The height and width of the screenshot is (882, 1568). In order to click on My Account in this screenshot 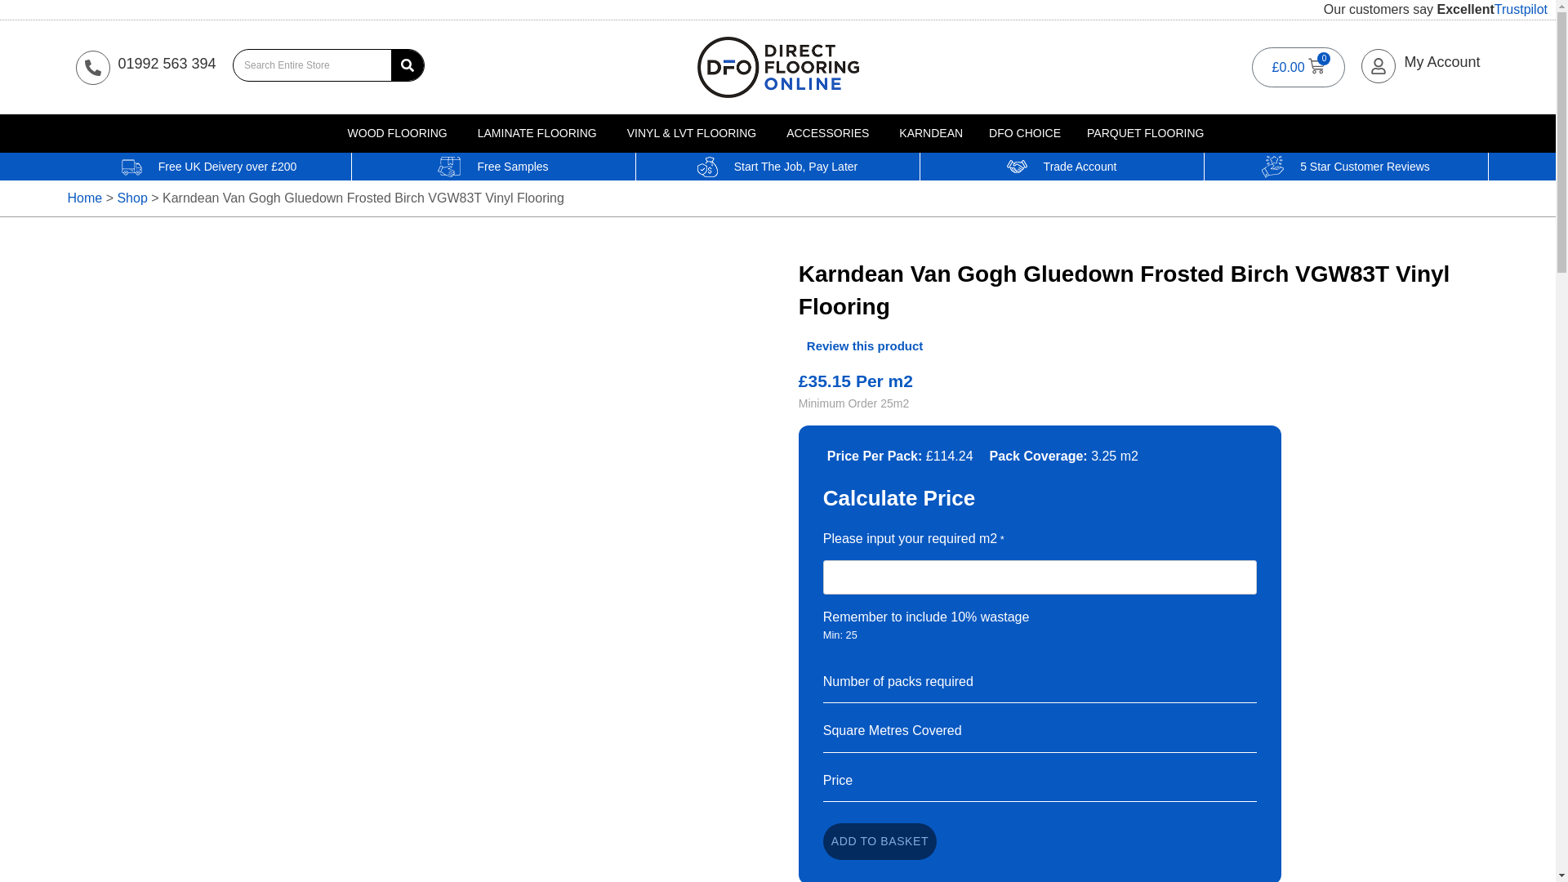, I will do `click(1441, 62)`.